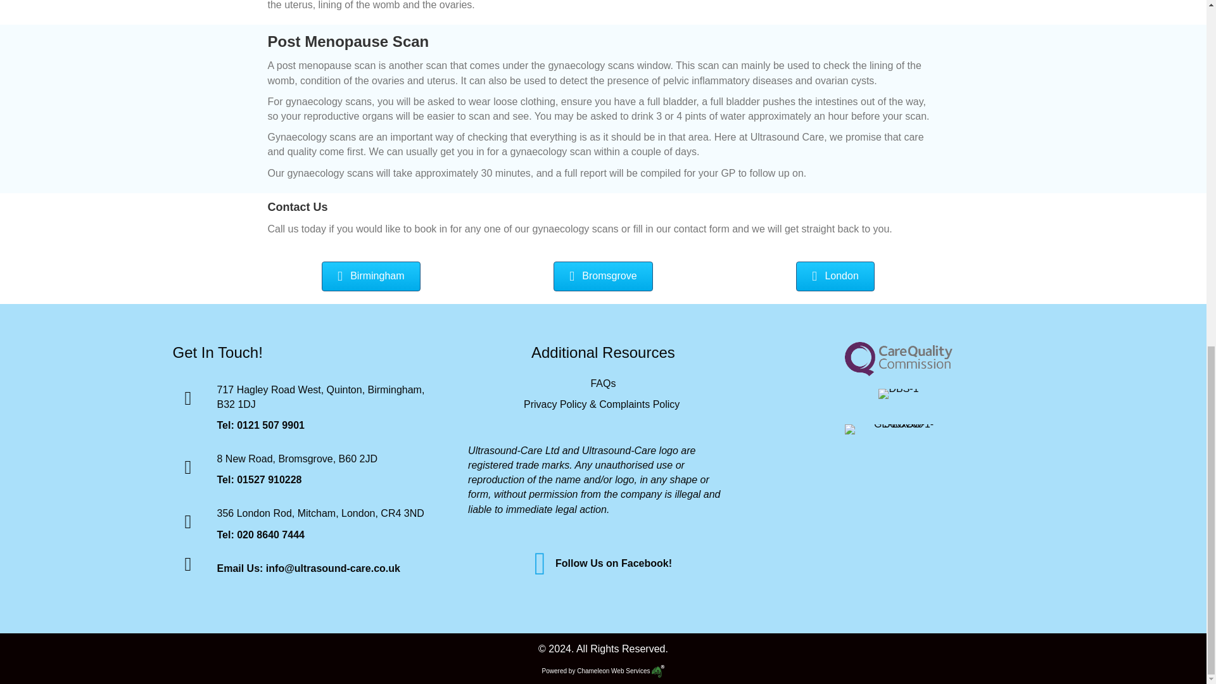 The width and height of the screenshot is (1216, 684). Describe the element at coordinates (835, 276) in the screenshot. I see `London` at that location.